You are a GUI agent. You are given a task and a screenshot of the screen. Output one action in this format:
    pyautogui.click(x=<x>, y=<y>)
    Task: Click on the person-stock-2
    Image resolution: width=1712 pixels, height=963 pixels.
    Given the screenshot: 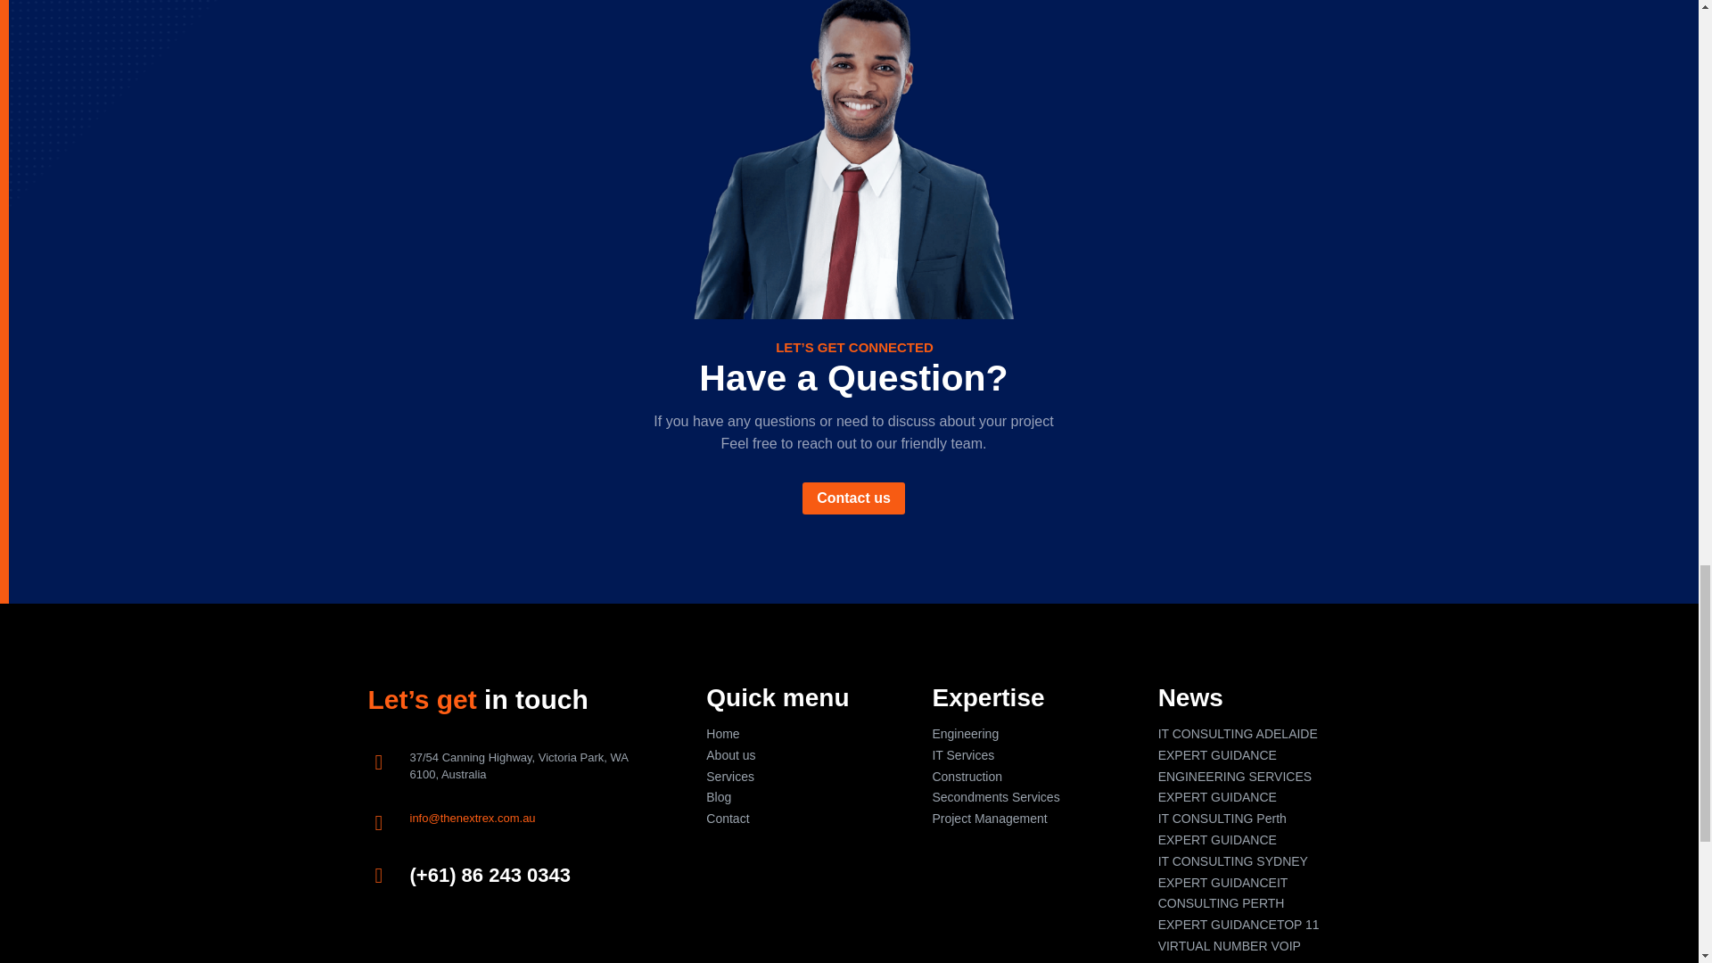 What is the action you would take?
    pyautogui.click(x=852, y=159)
    